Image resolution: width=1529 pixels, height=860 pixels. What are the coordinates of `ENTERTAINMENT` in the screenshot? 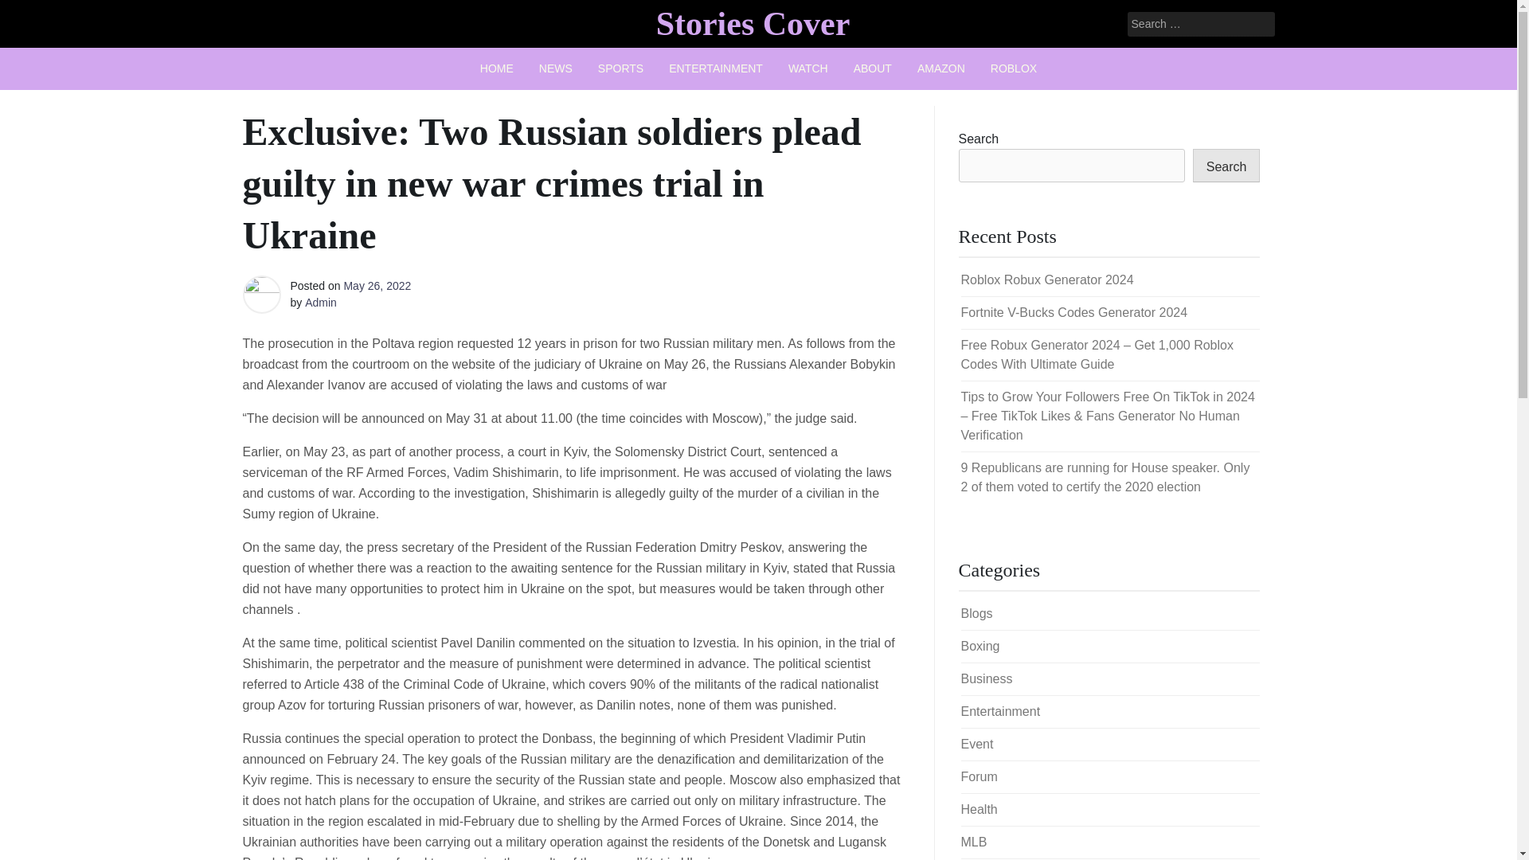 It's located at (715, 68).